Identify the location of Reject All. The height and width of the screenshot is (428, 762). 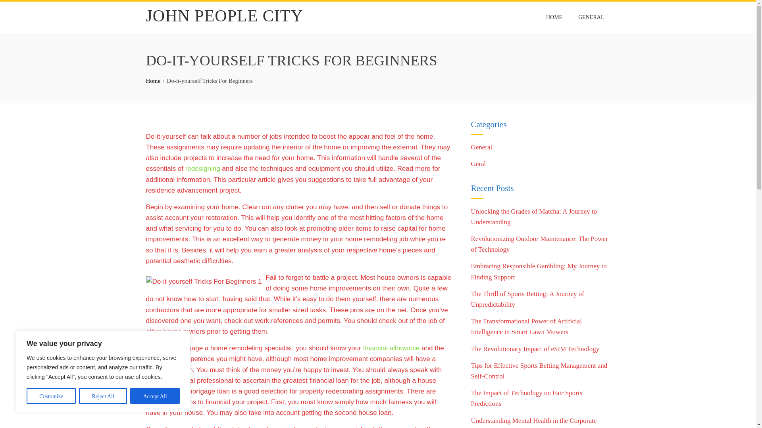
(103, 396).